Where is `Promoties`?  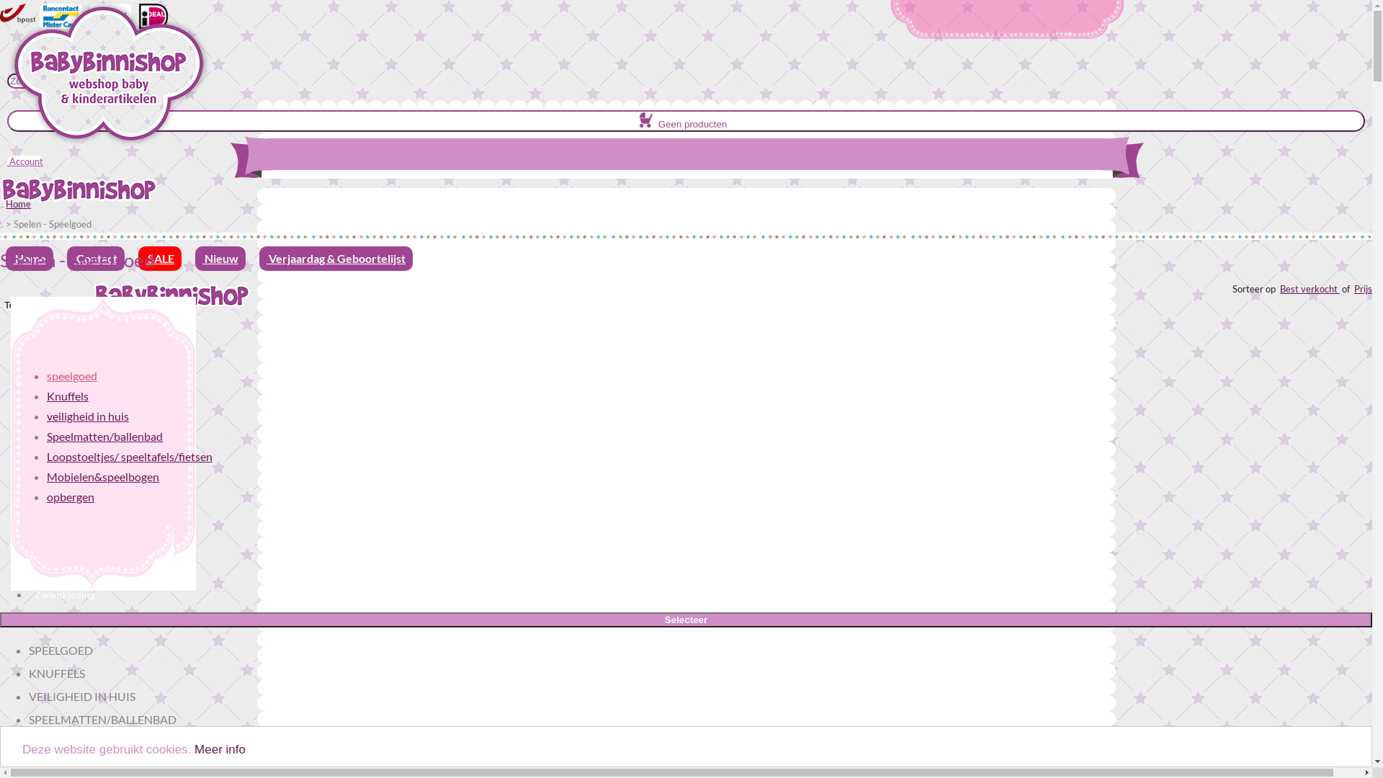 Promoties is located at coordinates (58, 333).